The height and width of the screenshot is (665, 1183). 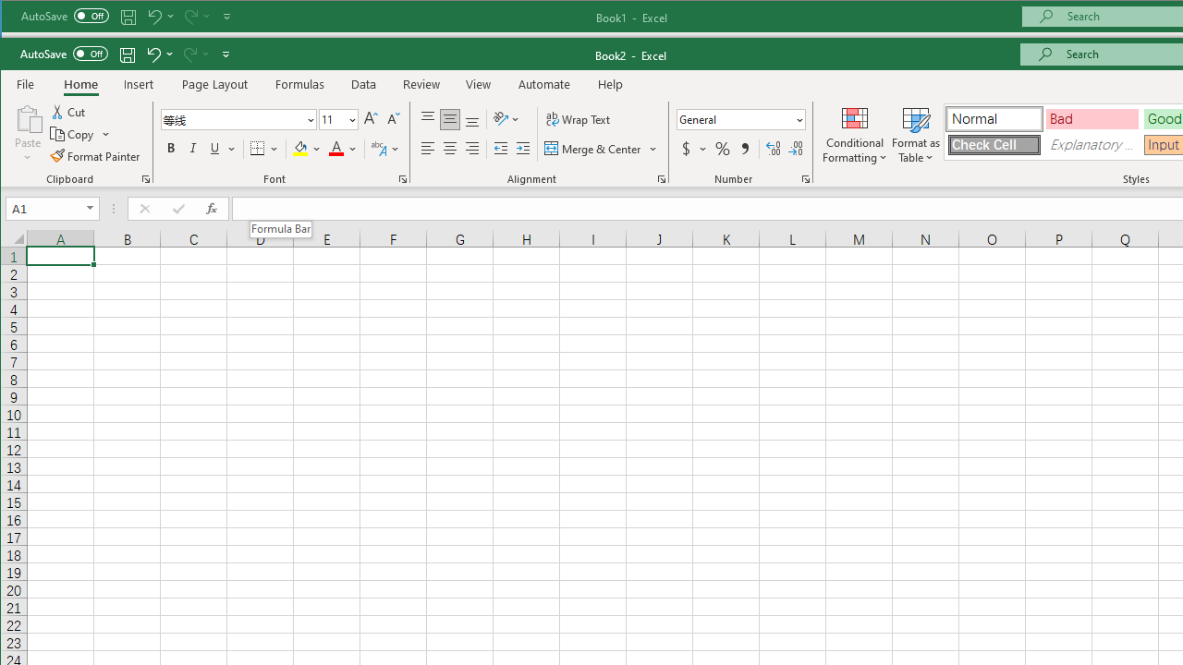 What do you see at coordinates (735, 119) in the screenshot?
I see `Number Format` at bounding box center [735, 119].